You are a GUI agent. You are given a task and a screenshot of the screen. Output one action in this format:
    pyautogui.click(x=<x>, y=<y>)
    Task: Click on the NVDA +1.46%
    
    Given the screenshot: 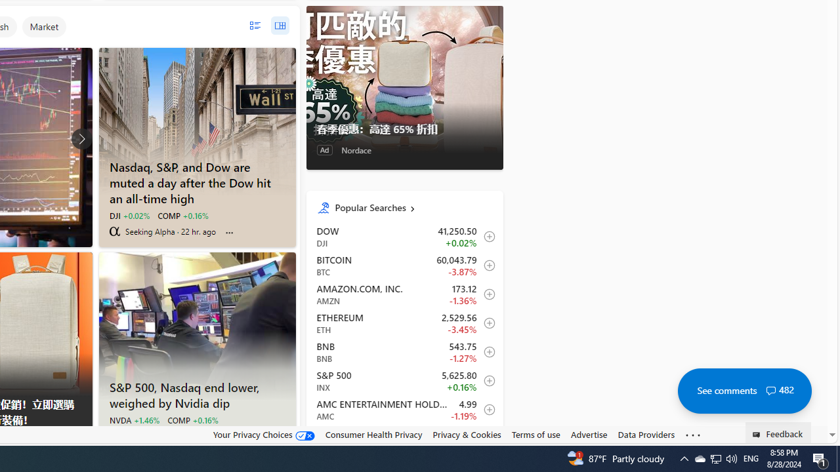 What is the action you would take?
    pyautogui.click(x=134, y=420)
    